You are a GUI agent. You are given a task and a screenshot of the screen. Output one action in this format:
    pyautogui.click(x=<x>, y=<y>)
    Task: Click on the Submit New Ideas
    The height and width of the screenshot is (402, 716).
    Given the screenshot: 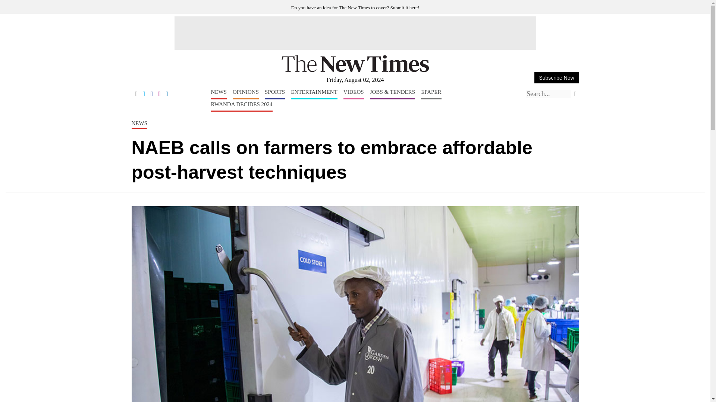 What is the action you would take?
    pyautogui.click(x=355, y=7)
    